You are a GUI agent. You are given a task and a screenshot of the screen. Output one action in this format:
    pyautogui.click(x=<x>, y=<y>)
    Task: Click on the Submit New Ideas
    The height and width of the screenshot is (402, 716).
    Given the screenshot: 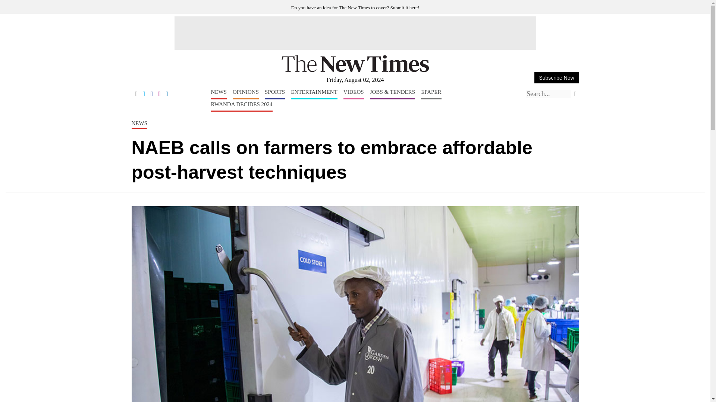 What is the action you would take?
    pyautogui.click(x=355, y=7)
    